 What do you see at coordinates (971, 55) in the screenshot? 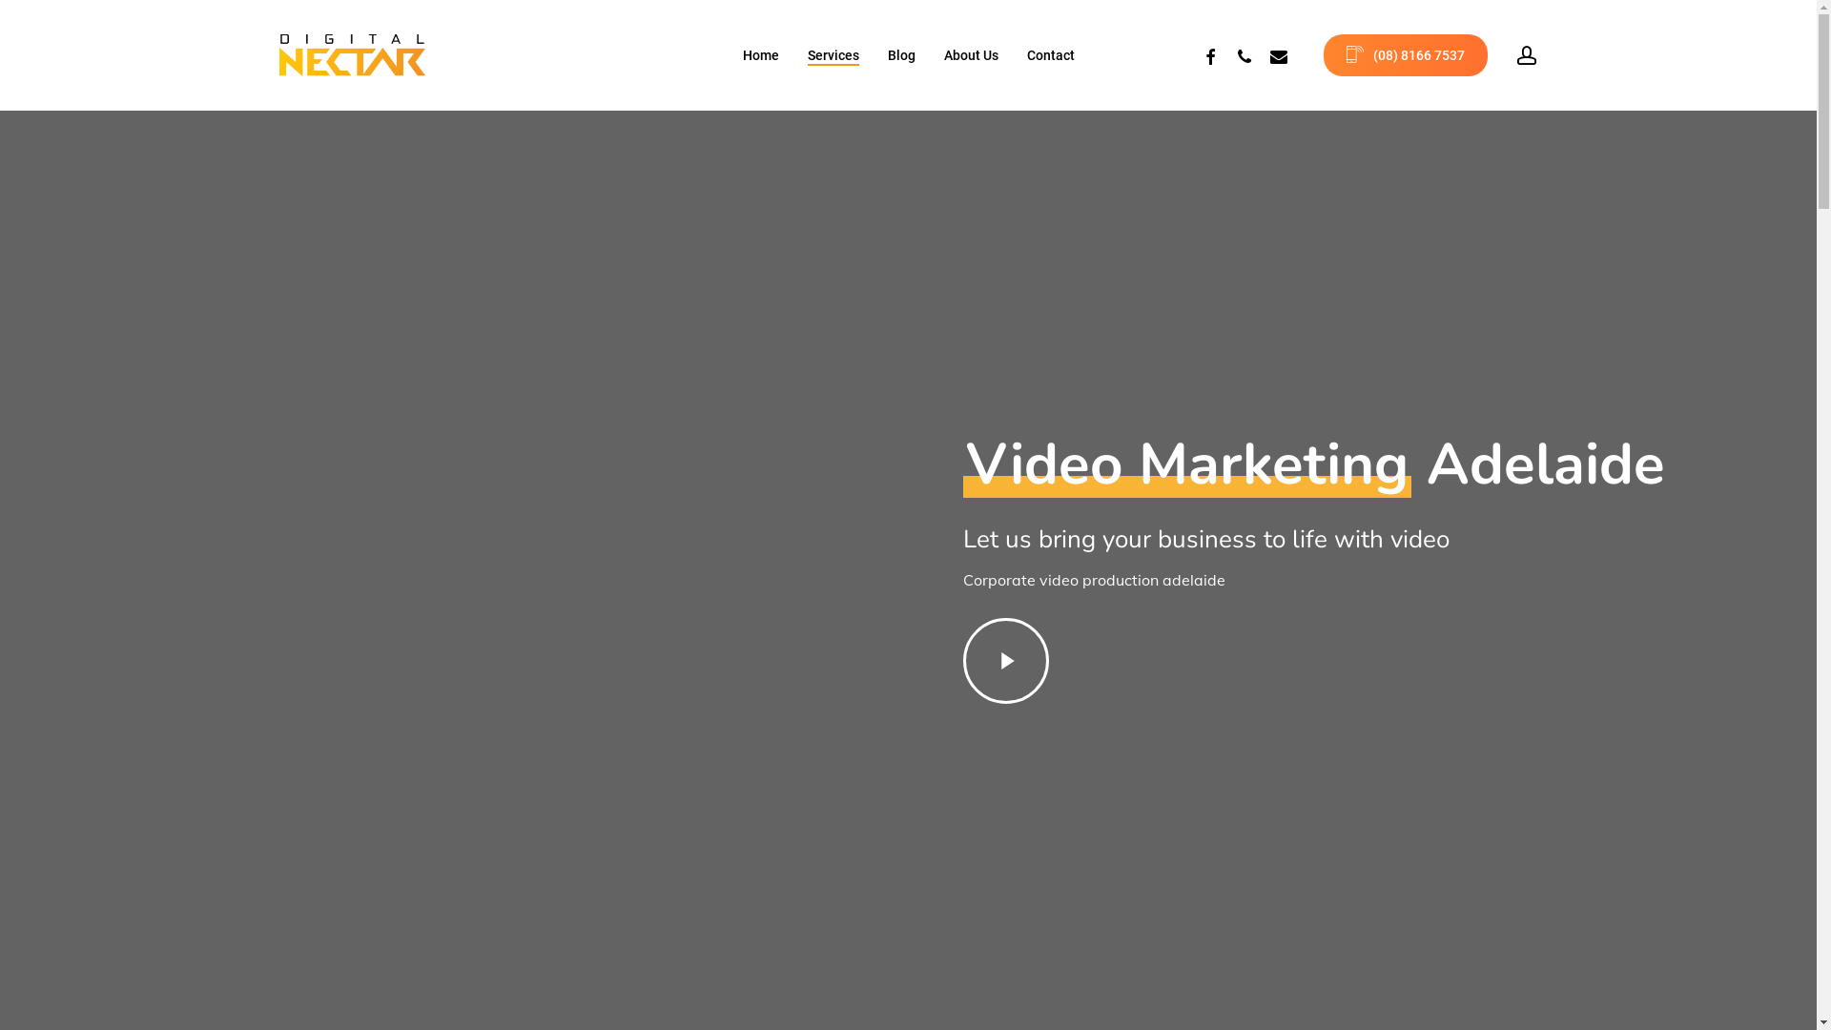
I see `About Us` at bounding box center [971, 55].